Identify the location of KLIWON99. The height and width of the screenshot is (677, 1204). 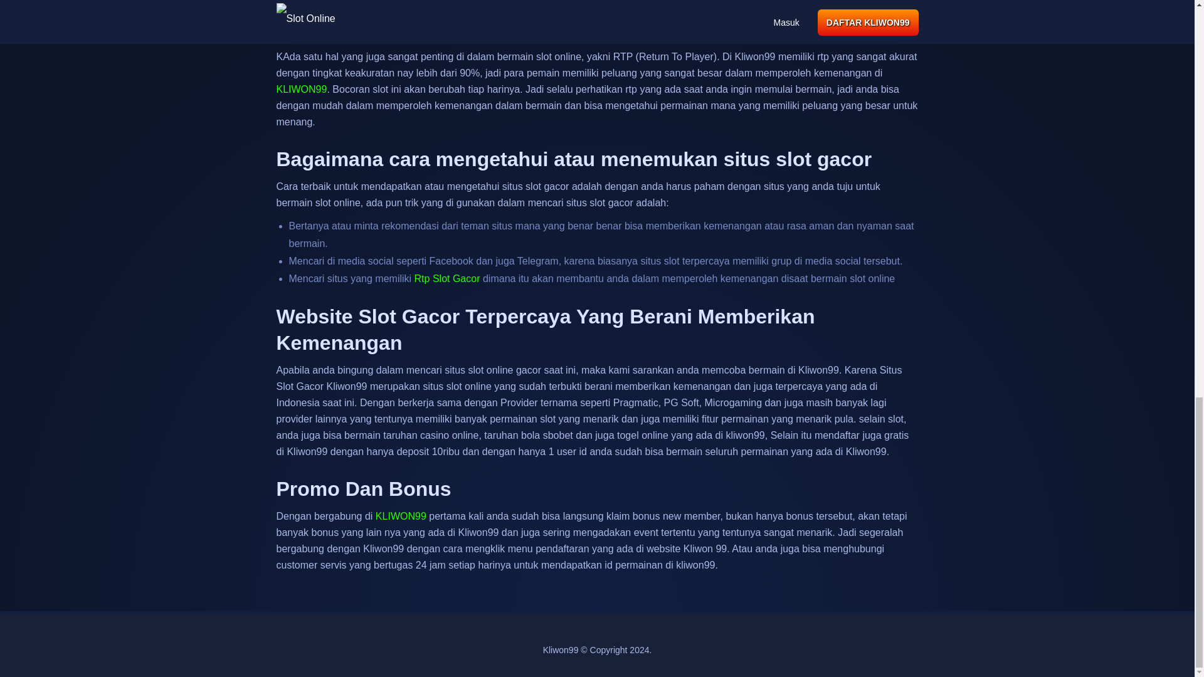
(447, 278).